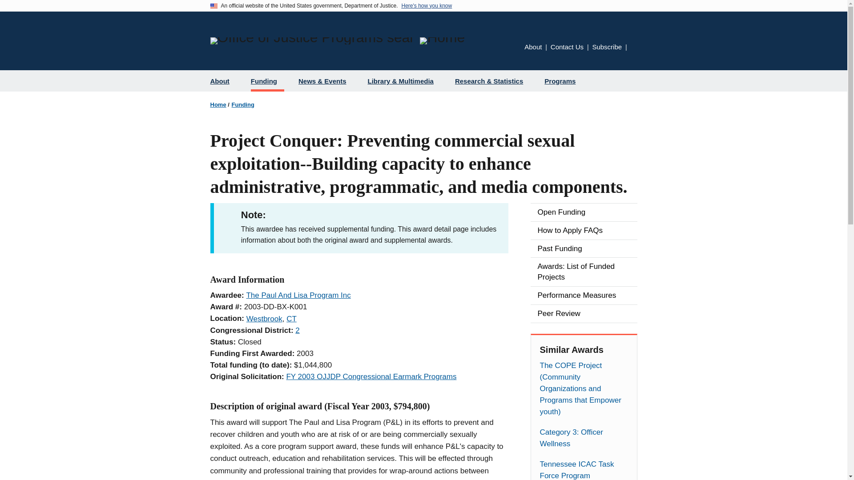 This screenshot has height=480, width=854. Describe the element at coordinates (634, 48) in the screenshot. I see `Share` at that location.